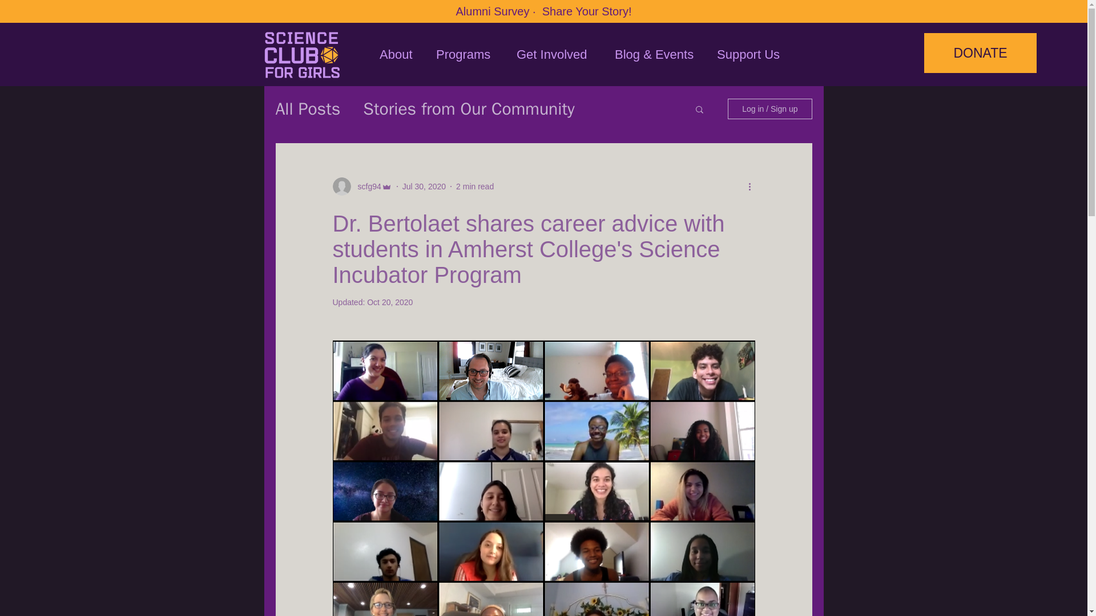 Image resolution: width=1096 pixels, height=616 pixels. What do you see at coordinates (556, 55) in the screenshot?
I see `Get Involved` at bounding box center [556, 55].